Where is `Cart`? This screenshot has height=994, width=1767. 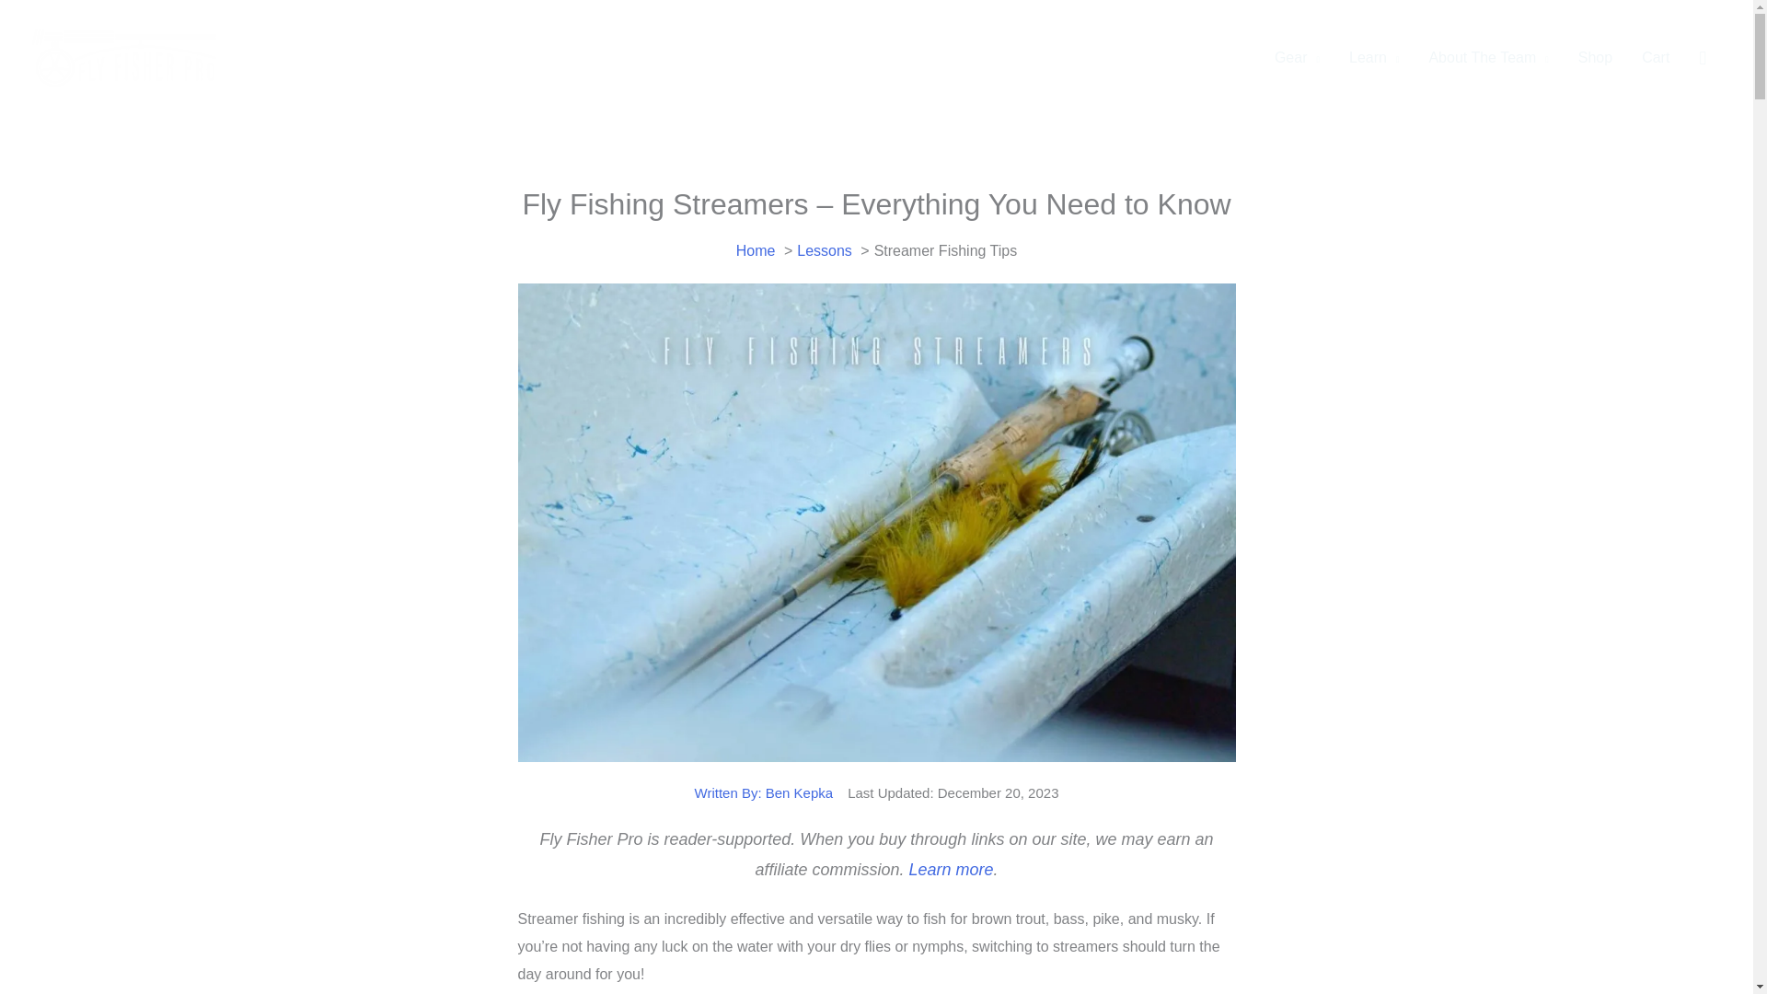
Cart is located at coordinates (1655, 58).